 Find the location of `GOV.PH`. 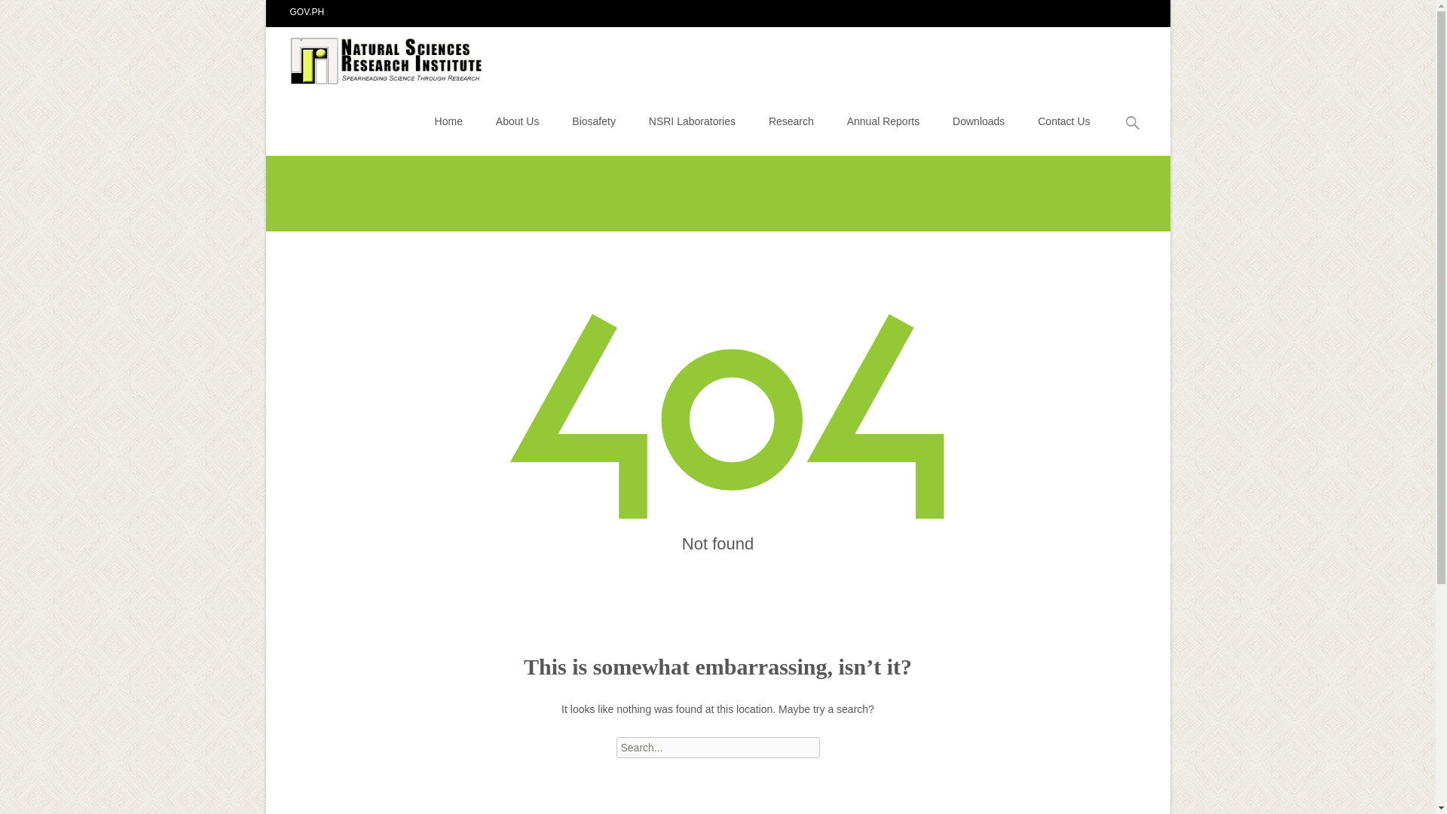

GOV.PH is located at coordinates (307, 11).